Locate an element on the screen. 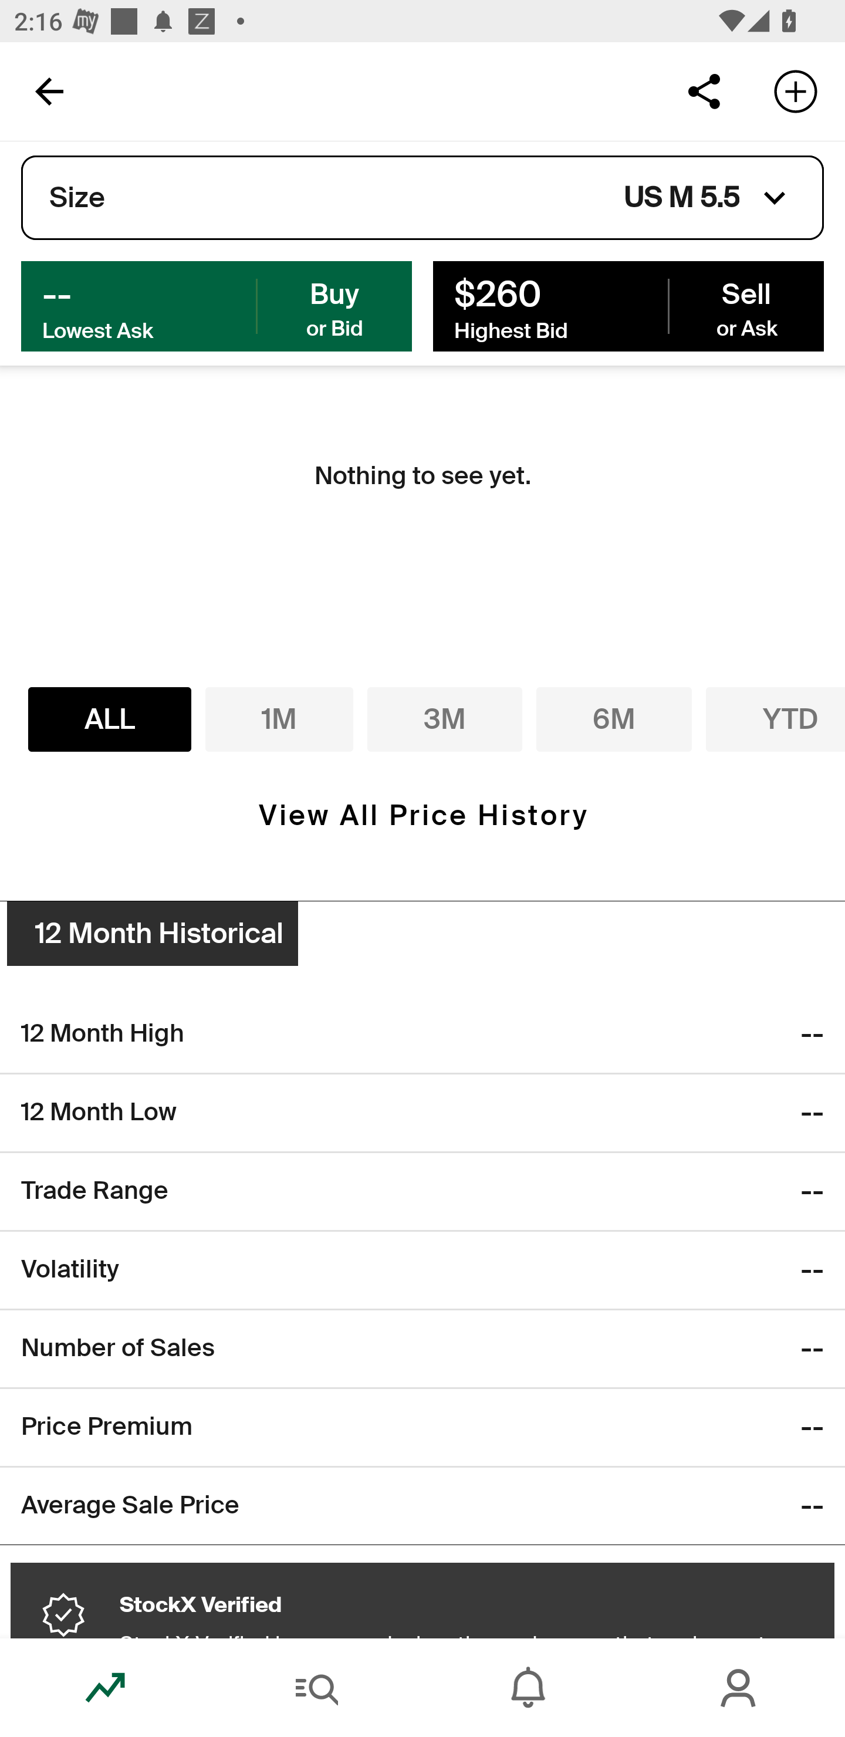 The height and width of the screenshot is (1737, 845). Share is located at coordinates (704, 90).